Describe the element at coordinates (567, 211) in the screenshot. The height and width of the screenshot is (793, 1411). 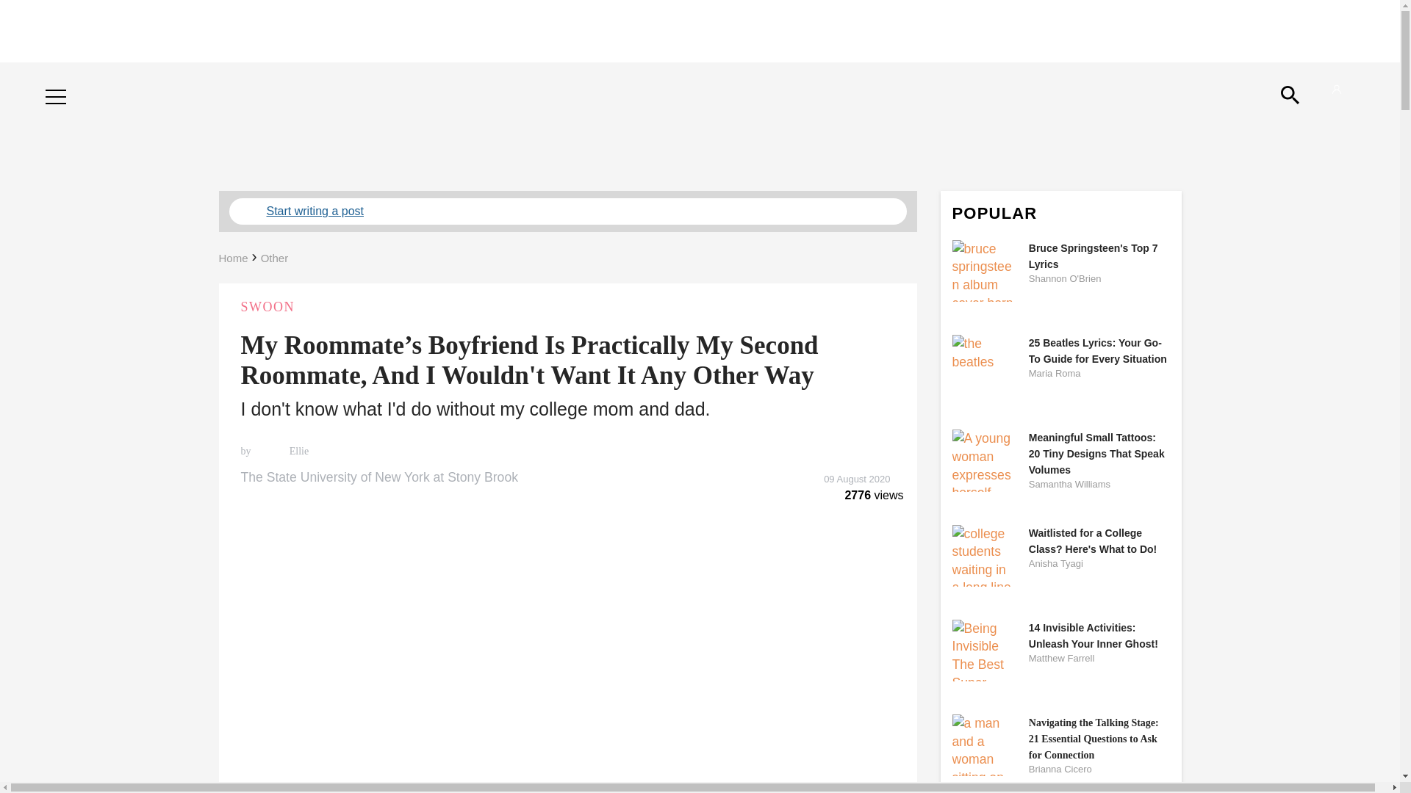
I see `Start writing a post` at that location.